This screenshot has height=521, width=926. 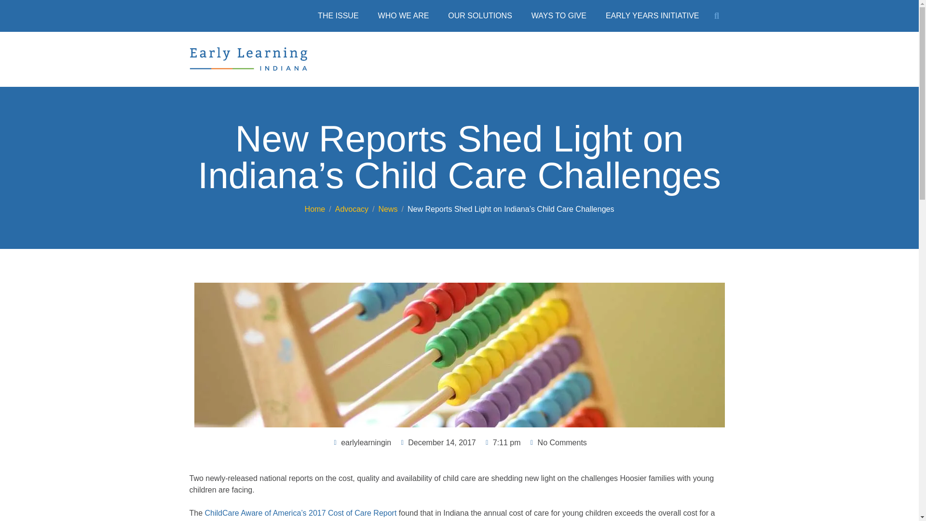 What do you see at coordinates (559, 15) in the screenshot?
I see `WAYS TO GIVE` at bounding box center [559, 15].